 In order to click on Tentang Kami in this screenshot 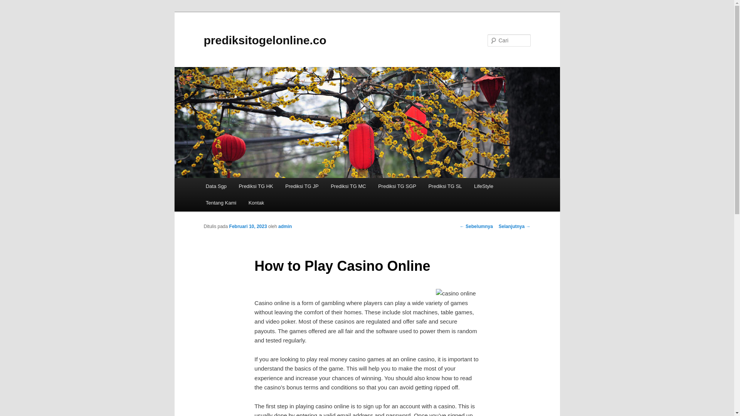, I will do `click(221, 203)`.